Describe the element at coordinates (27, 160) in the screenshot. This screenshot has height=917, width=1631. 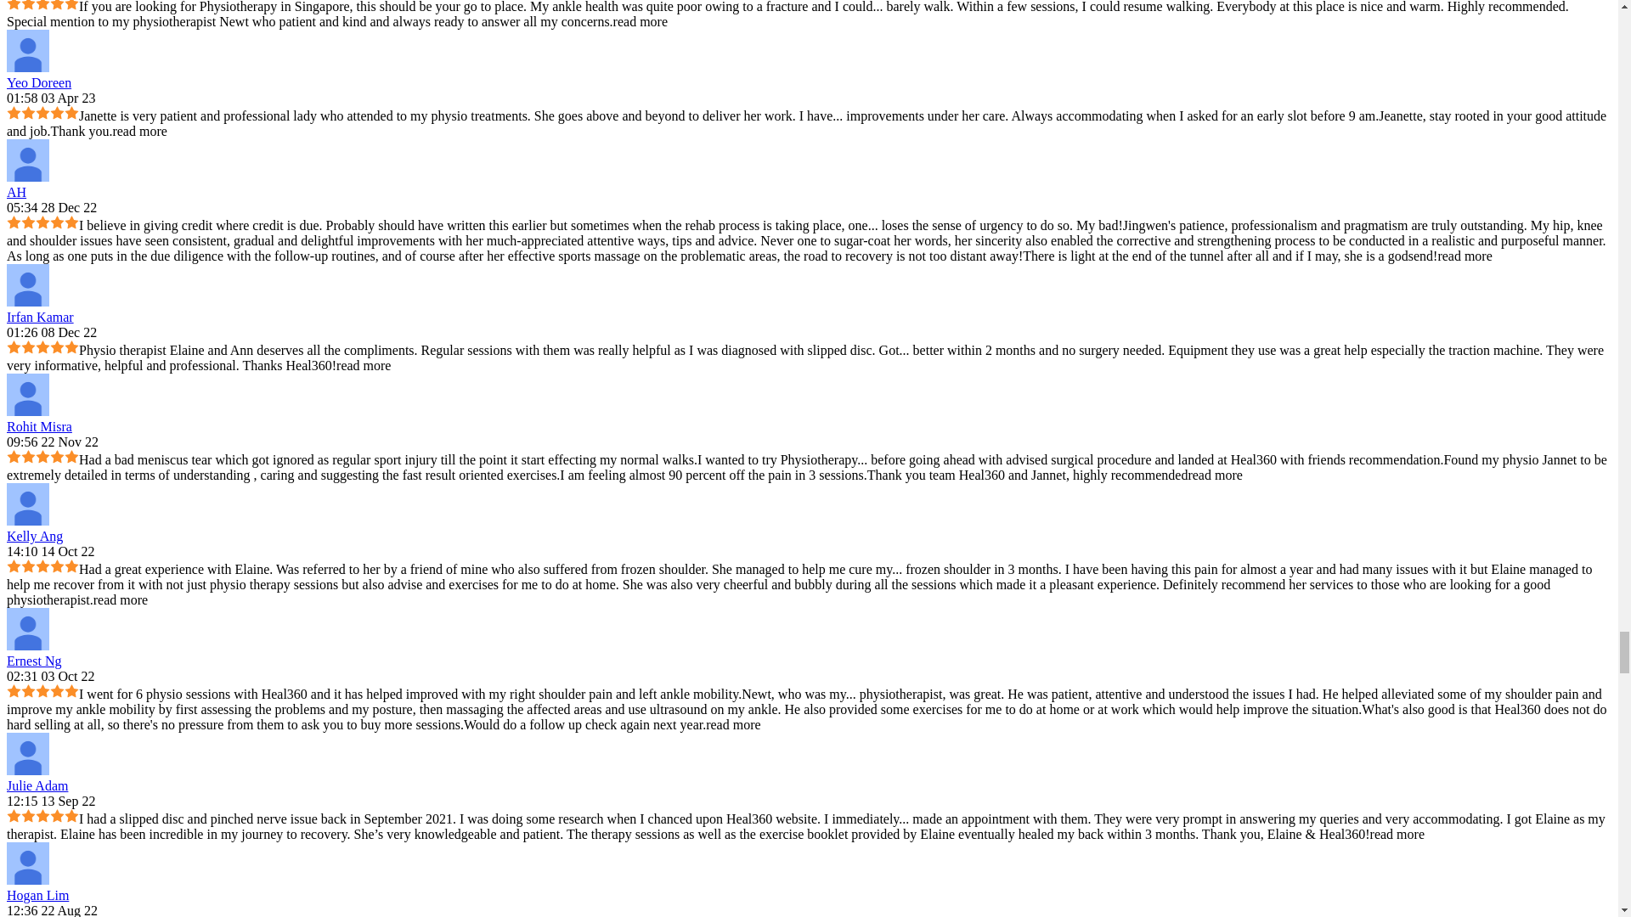
I see `AH` at that location.